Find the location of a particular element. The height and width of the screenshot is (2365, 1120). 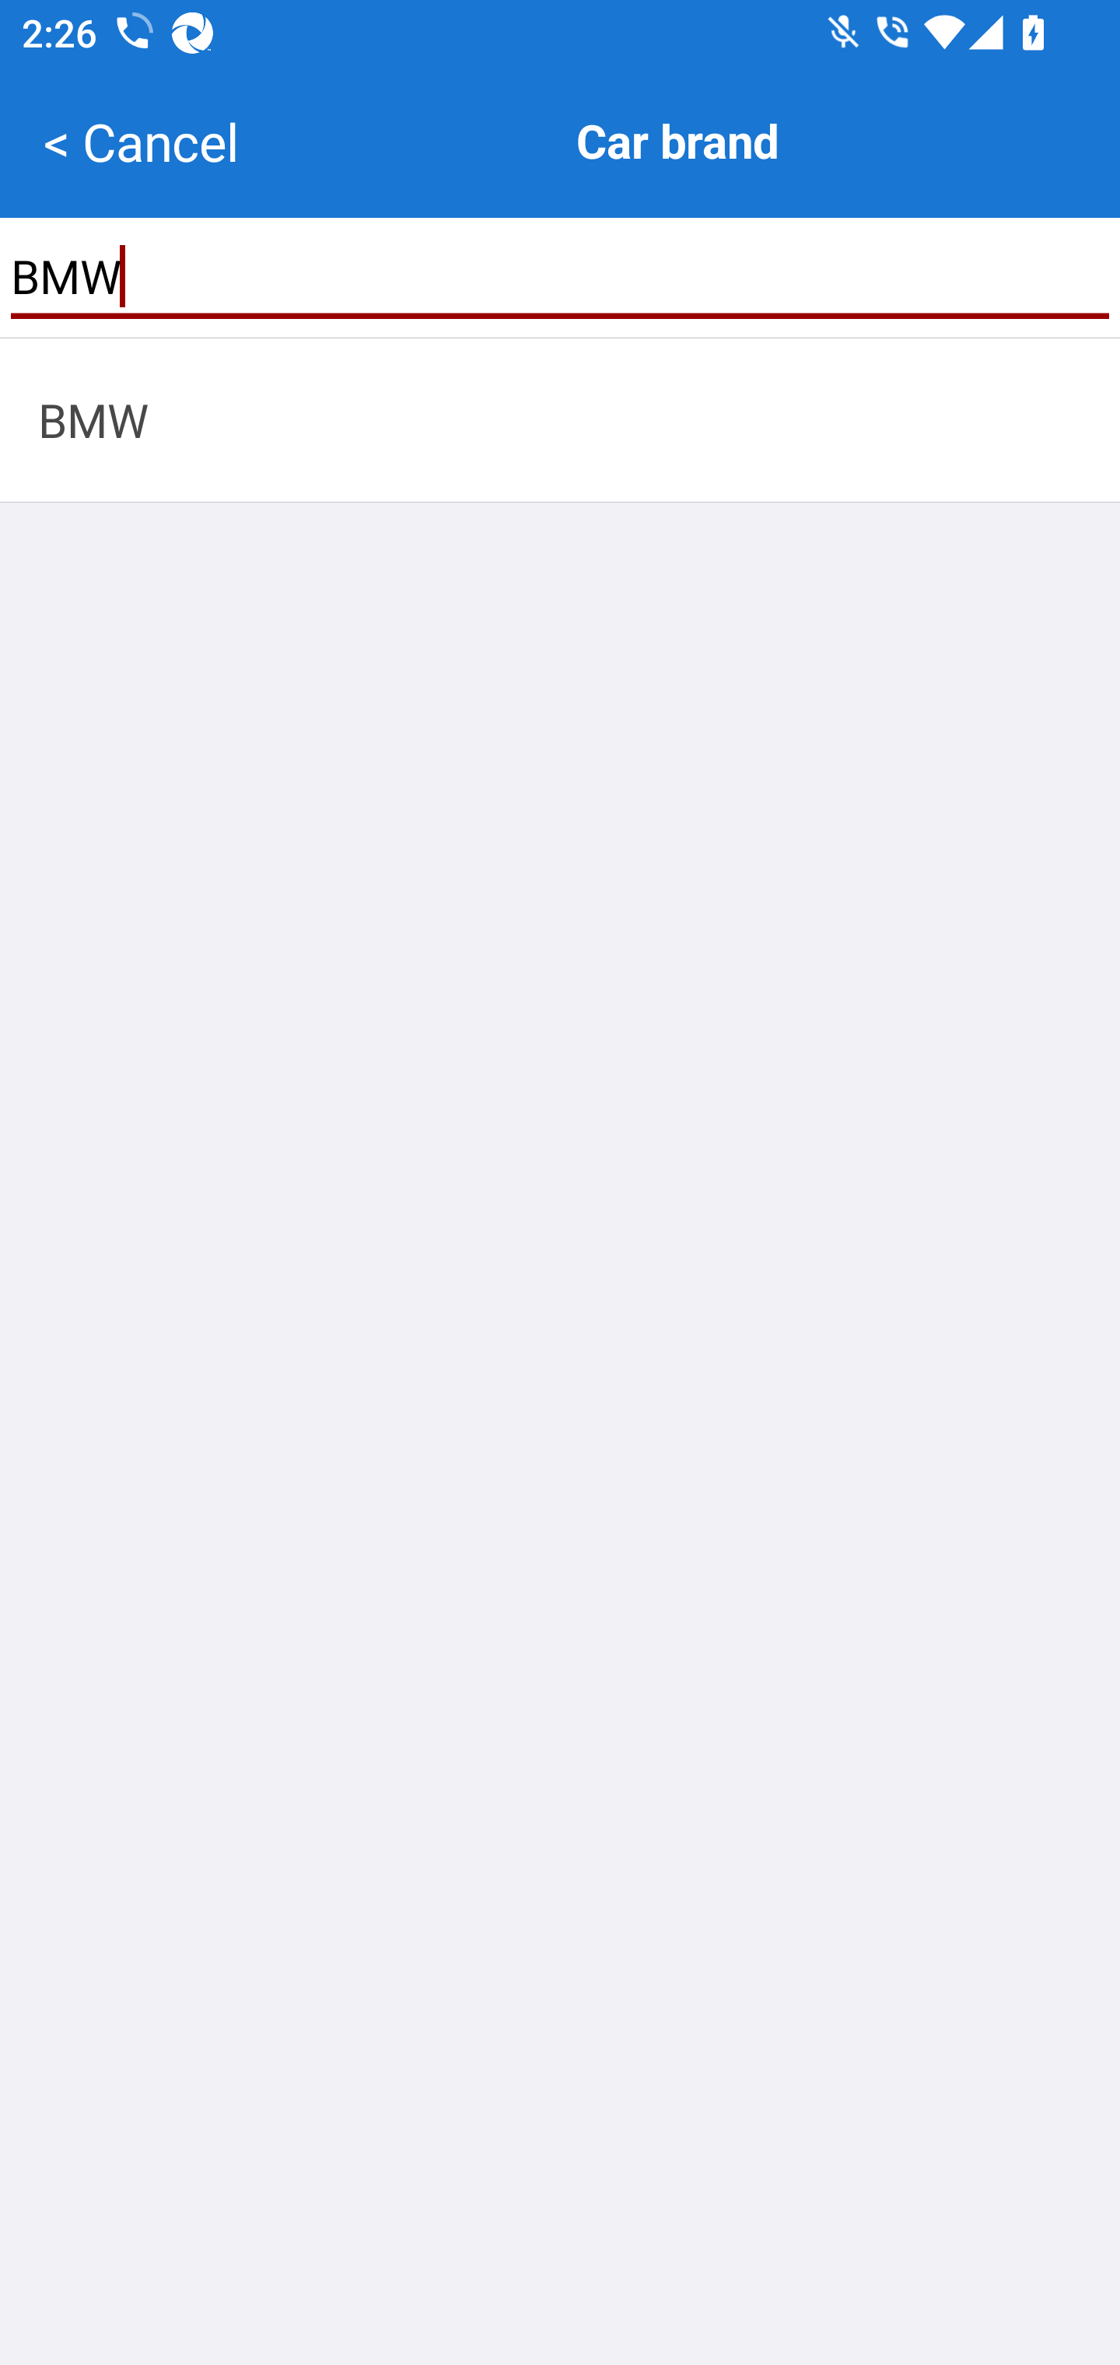

BMW is located at coordinates (560, 419).